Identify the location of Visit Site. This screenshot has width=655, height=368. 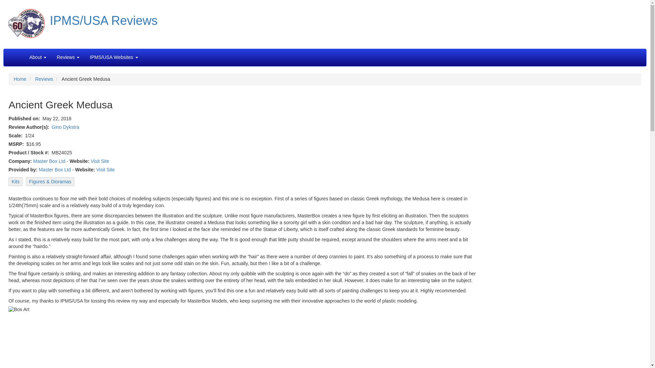
(100, 161).